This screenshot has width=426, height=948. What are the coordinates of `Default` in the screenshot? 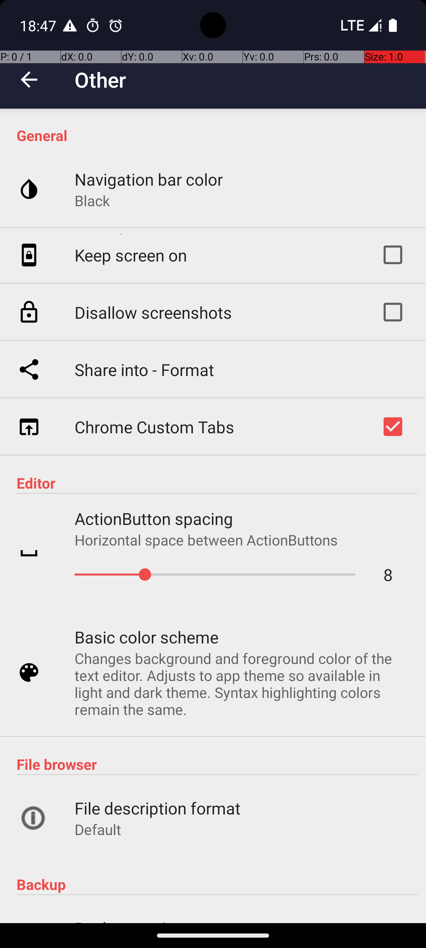 It's located at (98, 829).